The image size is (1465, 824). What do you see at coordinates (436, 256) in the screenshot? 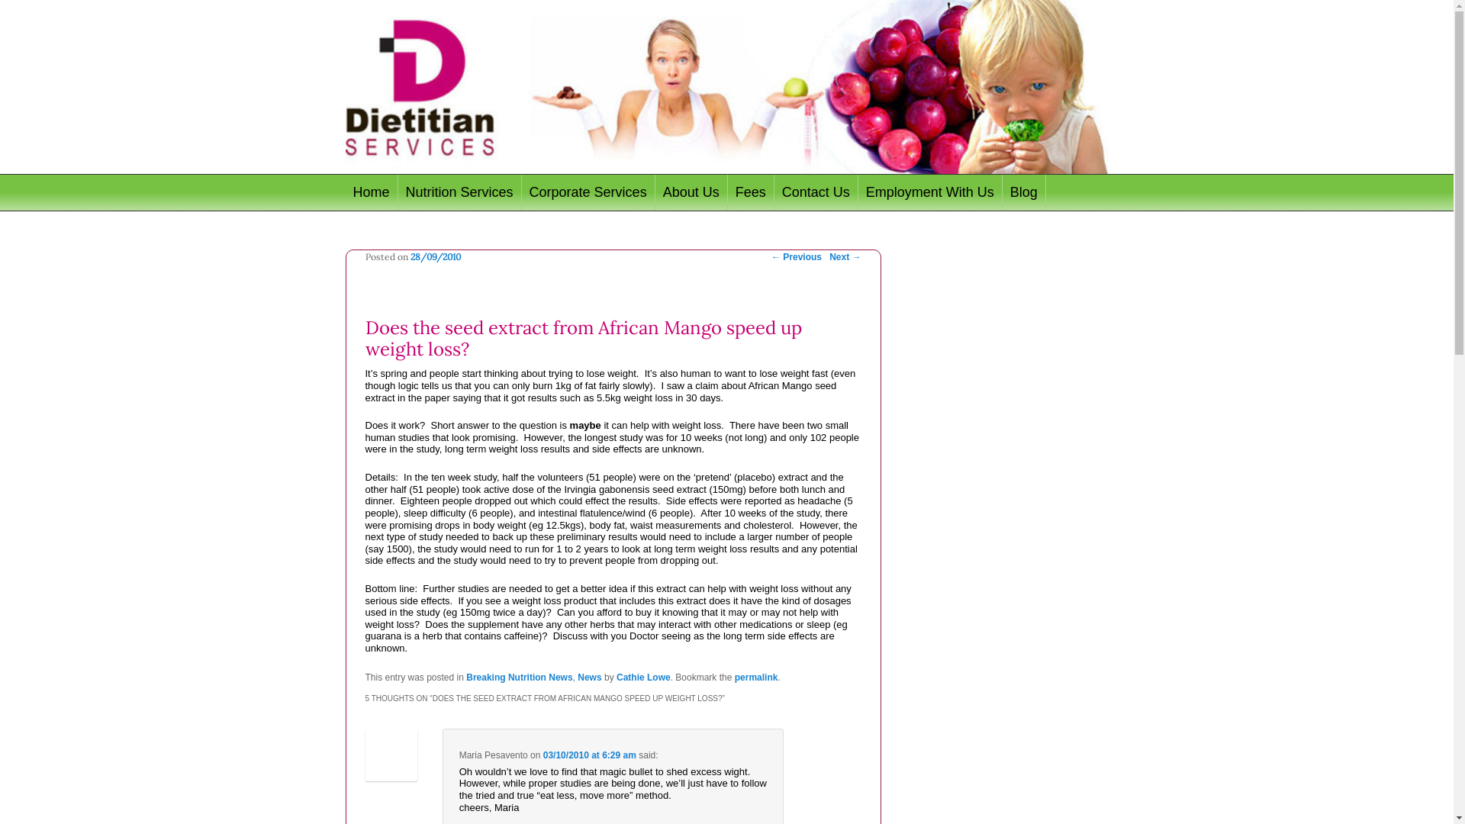
I see `28/09/2010` at bounding box center [436, 256].